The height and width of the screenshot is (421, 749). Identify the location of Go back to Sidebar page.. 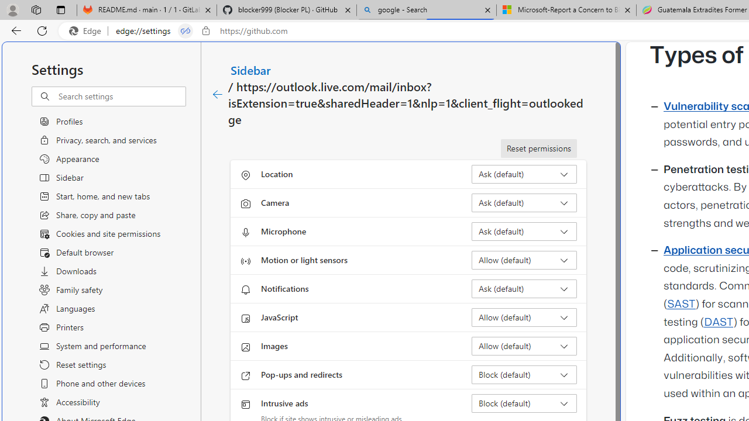
(218, 95).